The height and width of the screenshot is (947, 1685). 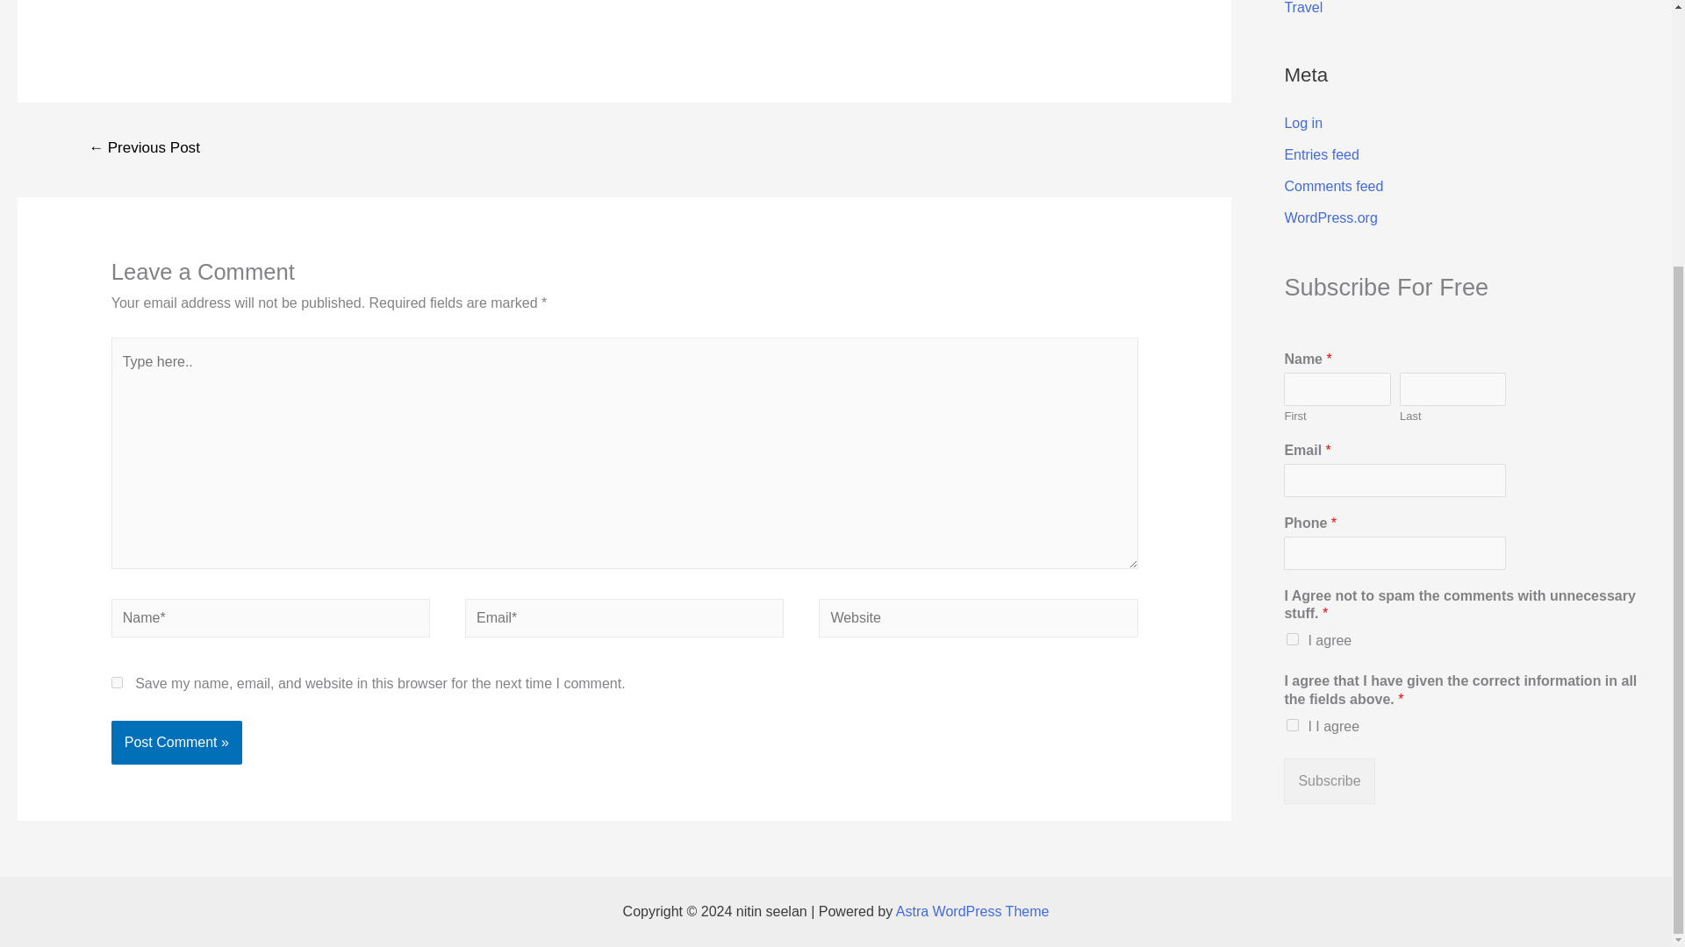 What do you see at coordinates (1334, 186) in the screenshot?
I see `Comments feed` at bounding box center [1334, 186].